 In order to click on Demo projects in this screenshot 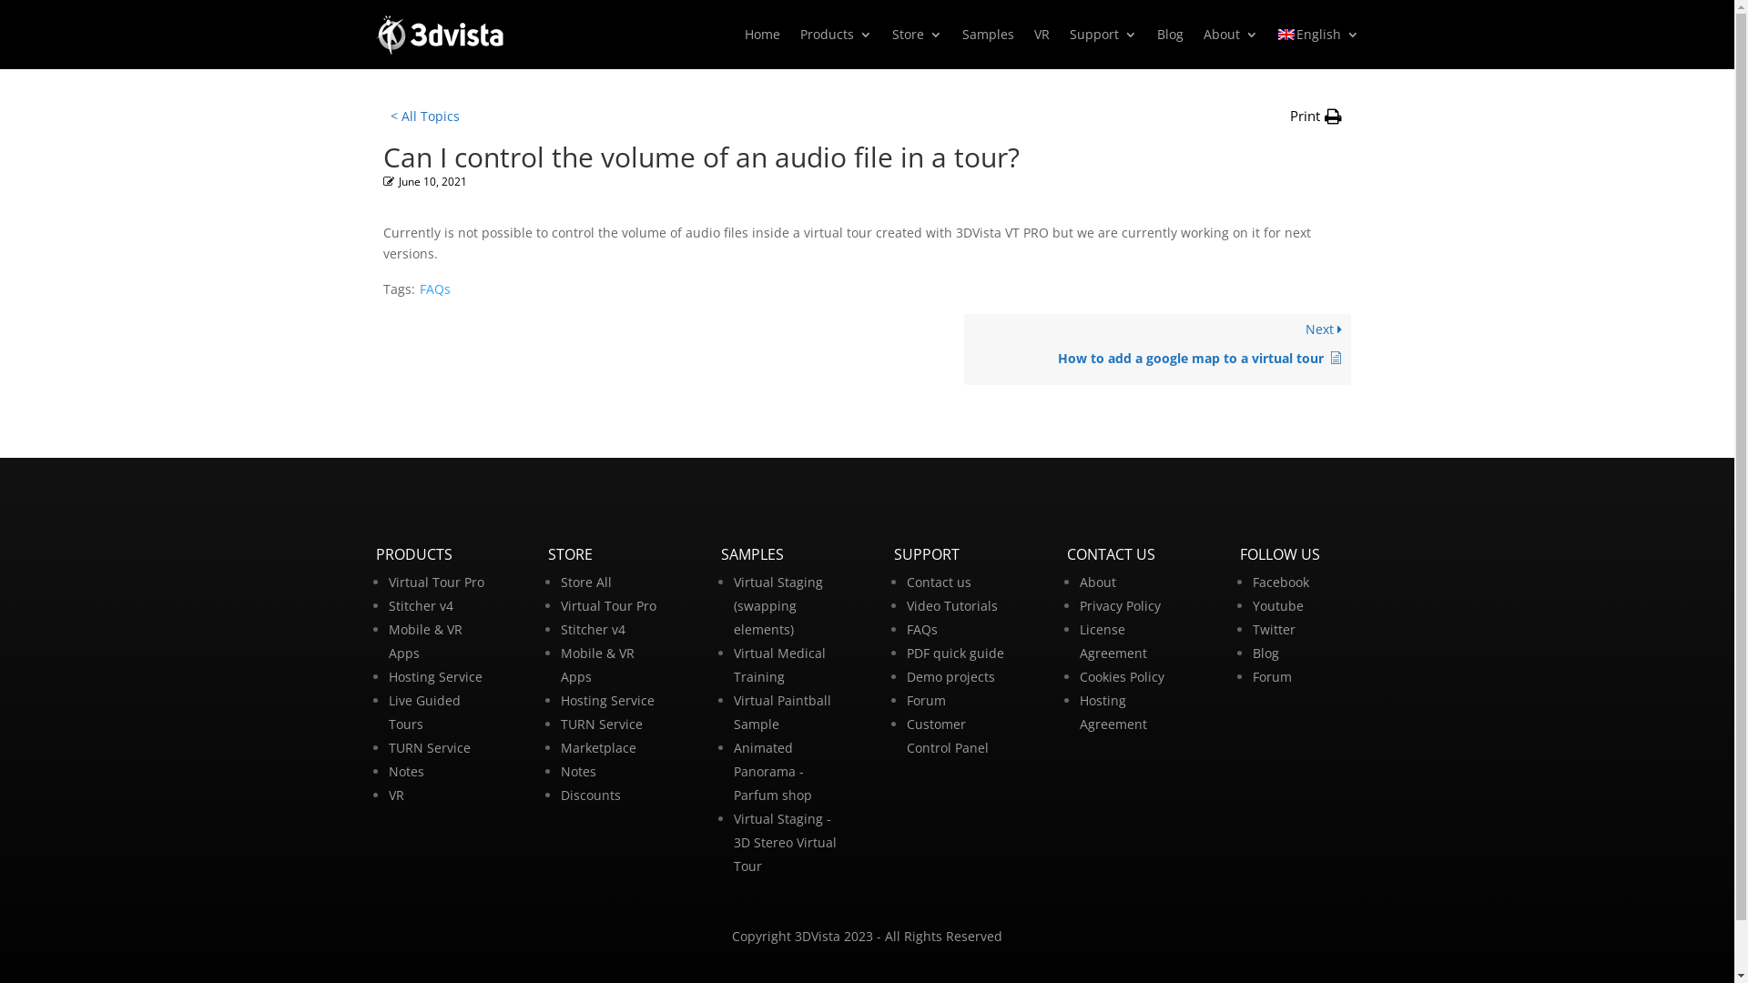, I will do `click(950, 677)`.